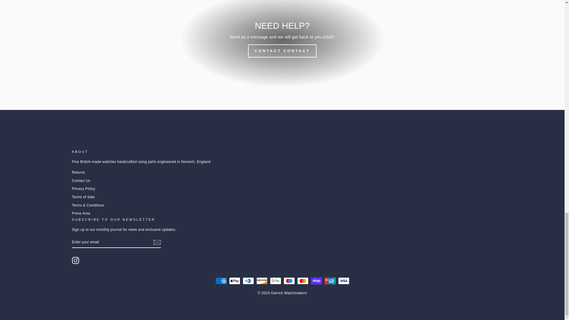  Describe the element at coordinates (275, 281) in the screenshot. I see `Google Pay` at that location.